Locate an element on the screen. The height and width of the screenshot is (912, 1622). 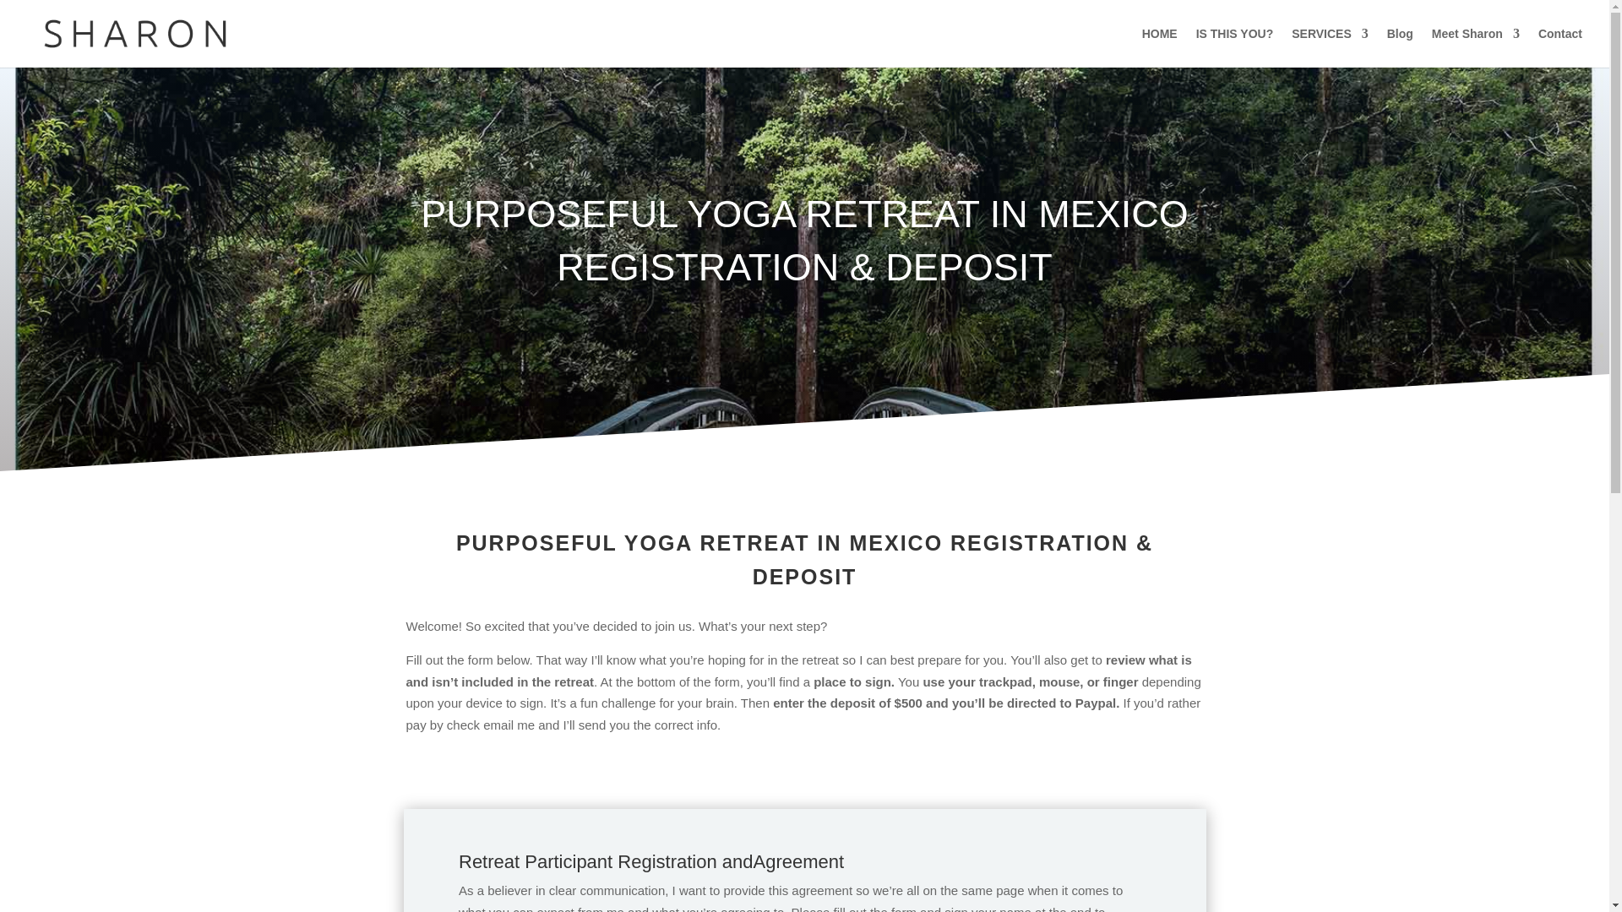
IS THIS YOU? is located at coordinates (1235, 47).